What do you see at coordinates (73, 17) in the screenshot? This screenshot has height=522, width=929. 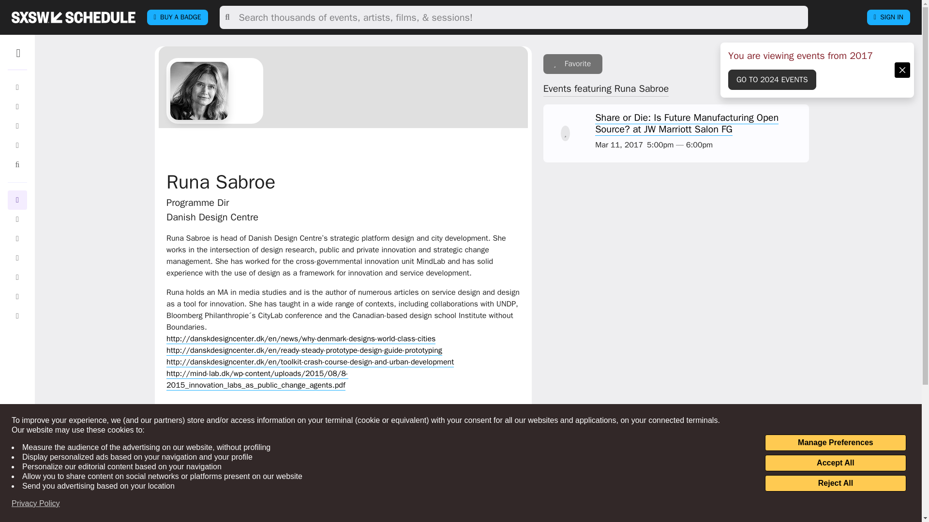 I see `sxsw SCHEDULE` at bounding box center [73, 17].